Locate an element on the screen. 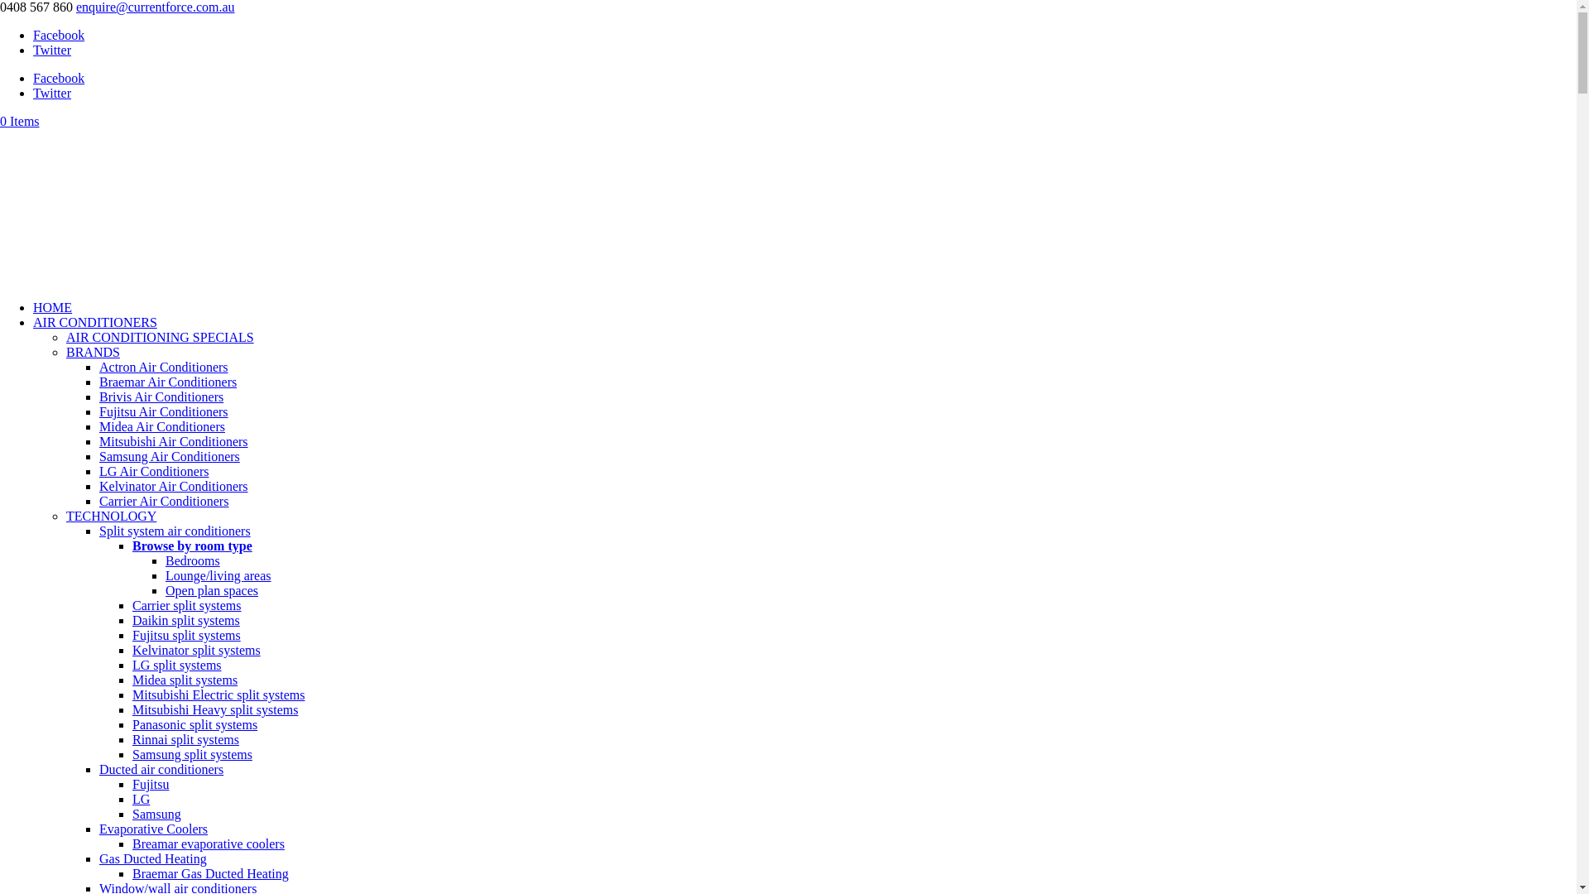 The width and height of the screenshot is (1589, 894). Mitsubishi Electric split systems is located at coordinates (218, 695).